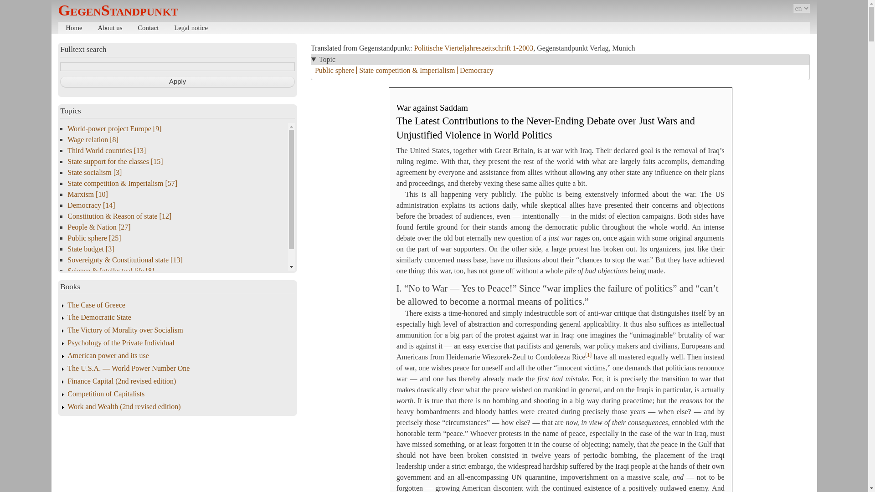 Image resolution: width=875 pixels, height=492 pixels. What do you see at coordinates (118, 10) in the screenshot?
I see `GegenStandpunkt` at bounding box center [118, 10].